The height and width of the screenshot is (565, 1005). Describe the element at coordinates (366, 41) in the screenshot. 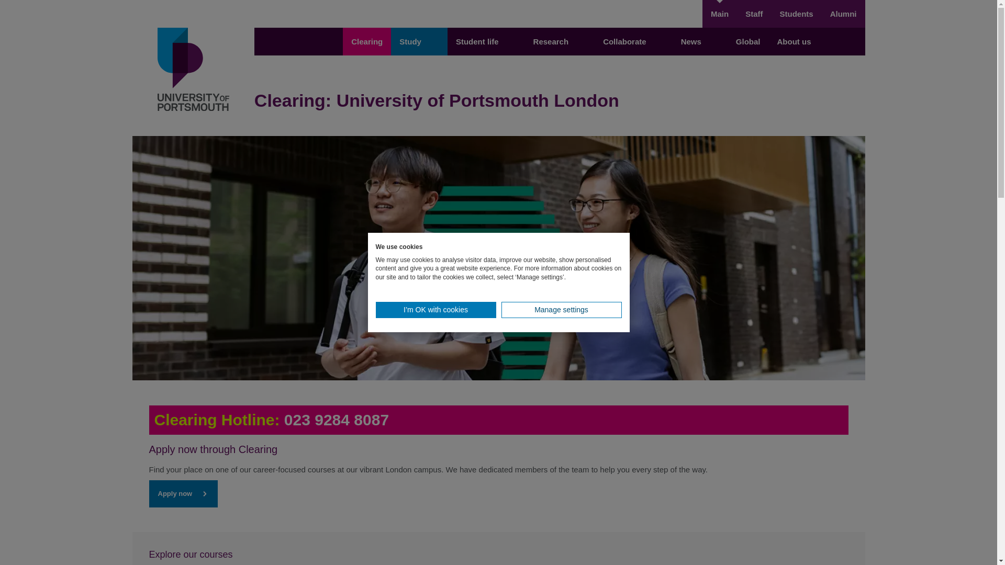

I see `Clearing` at that location.